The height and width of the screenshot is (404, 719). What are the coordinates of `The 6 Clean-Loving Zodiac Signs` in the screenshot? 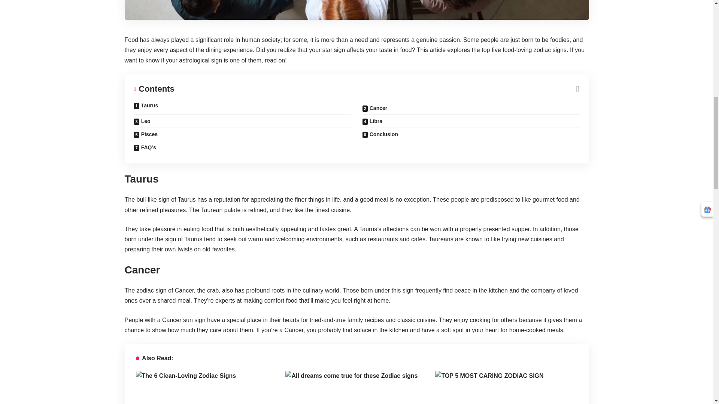 It's located at (207, 388).